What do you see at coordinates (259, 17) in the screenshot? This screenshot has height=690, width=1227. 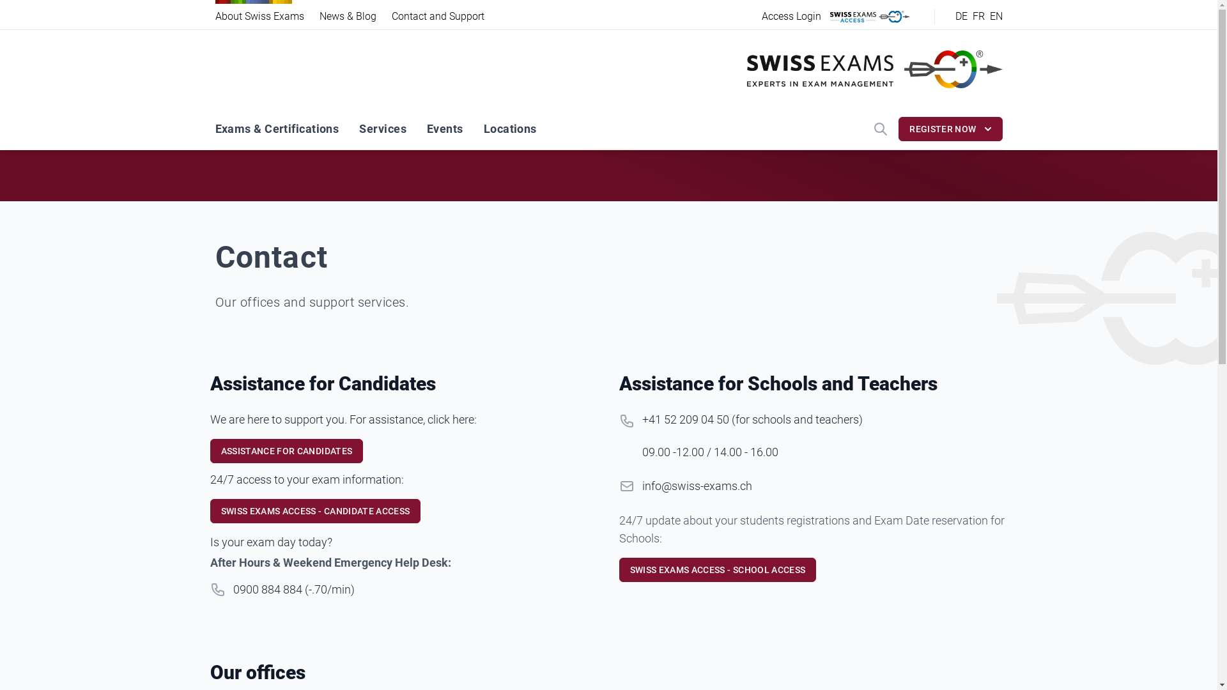 I see `About Swiss Exams` at bounding box center [259, 17].